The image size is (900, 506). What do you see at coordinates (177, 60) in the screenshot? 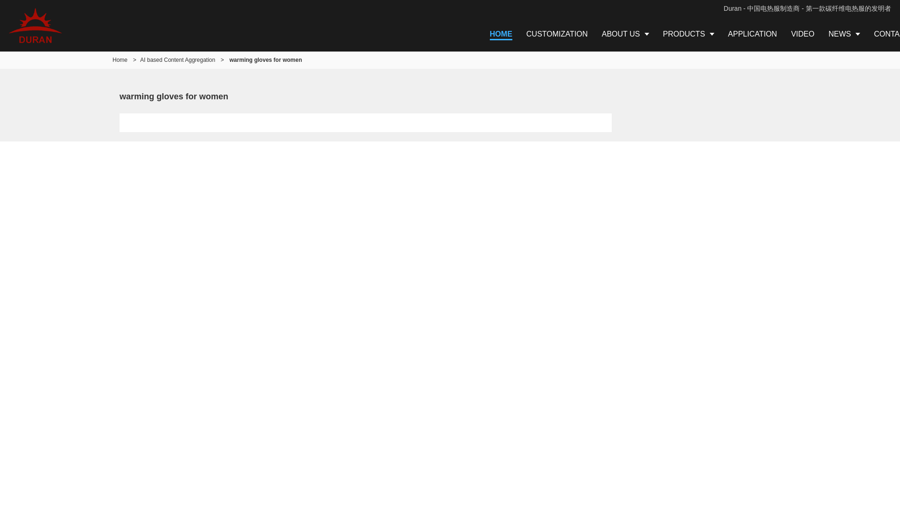
I see `AI based Content Aggregation` at bounding box center [177, 60].